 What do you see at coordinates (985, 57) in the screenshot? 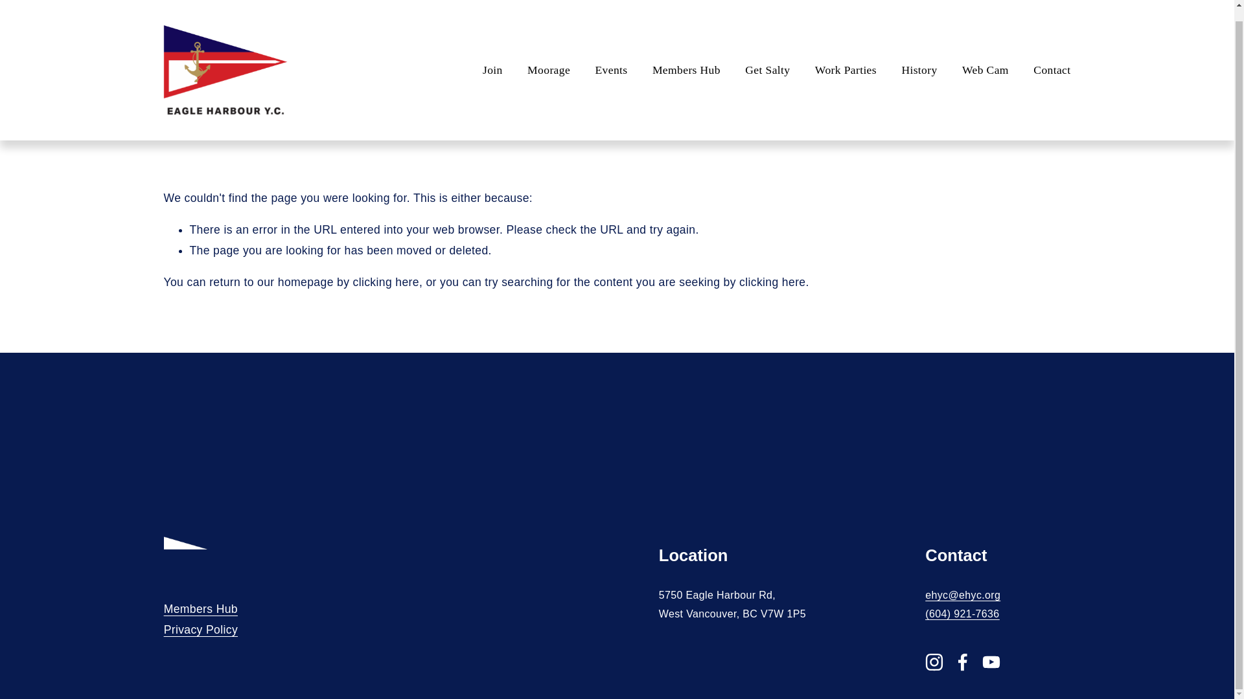
I see `Web Cam` at bounding box center [985, 57].